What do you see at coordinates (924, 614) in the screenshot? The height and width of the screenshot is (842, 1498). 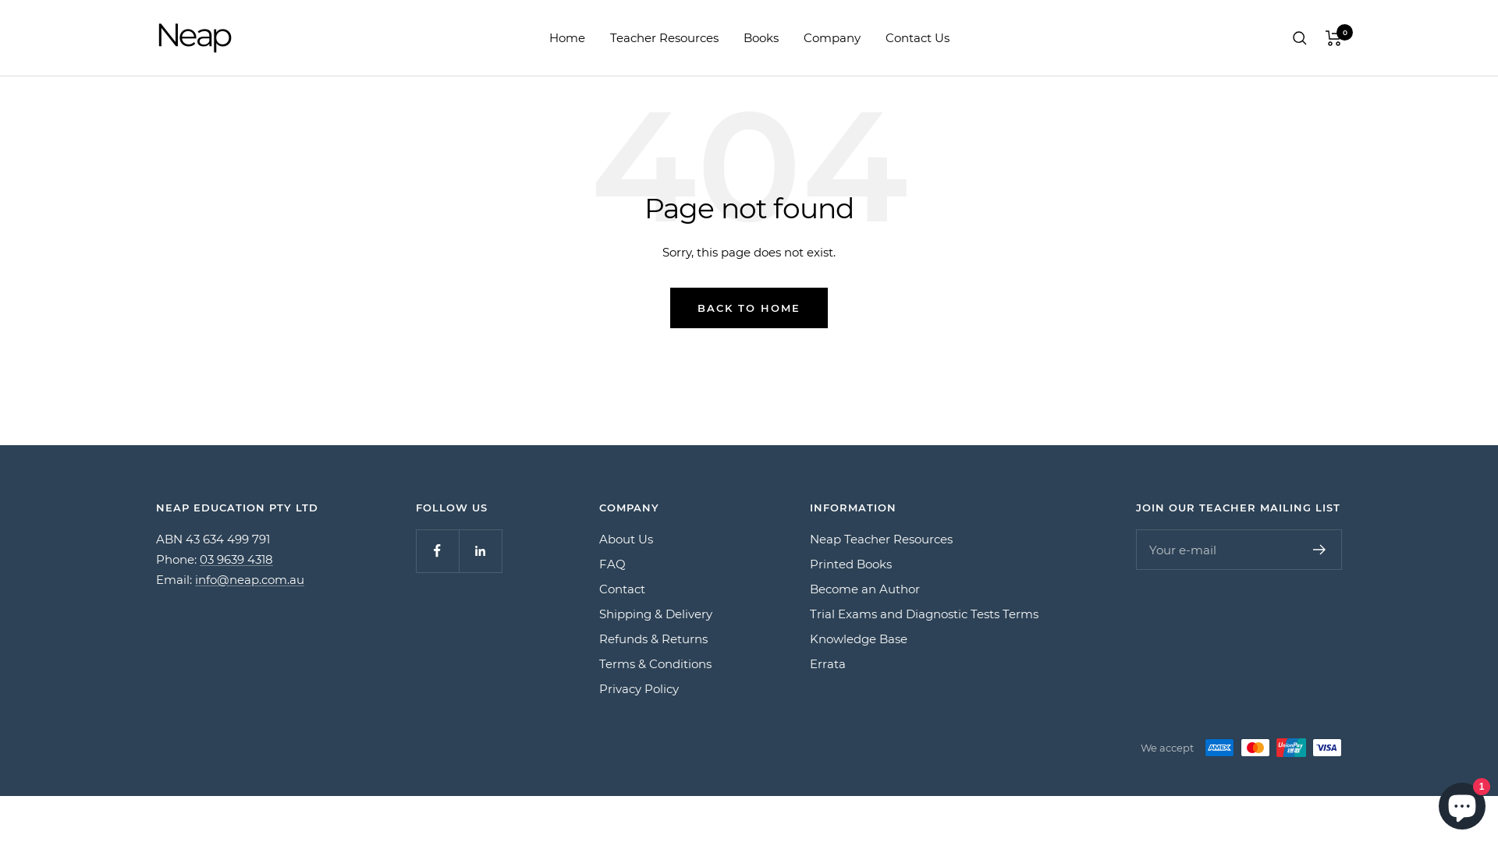 I see `Trial Exams and Diagnostic Tests Terms` at bounding box center [924, 614].